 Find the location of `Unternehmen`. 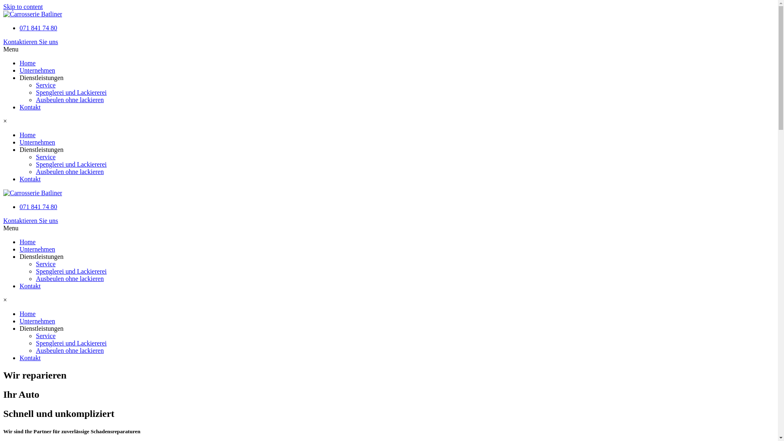

Unternehmen is located at coordinates (38, 142).